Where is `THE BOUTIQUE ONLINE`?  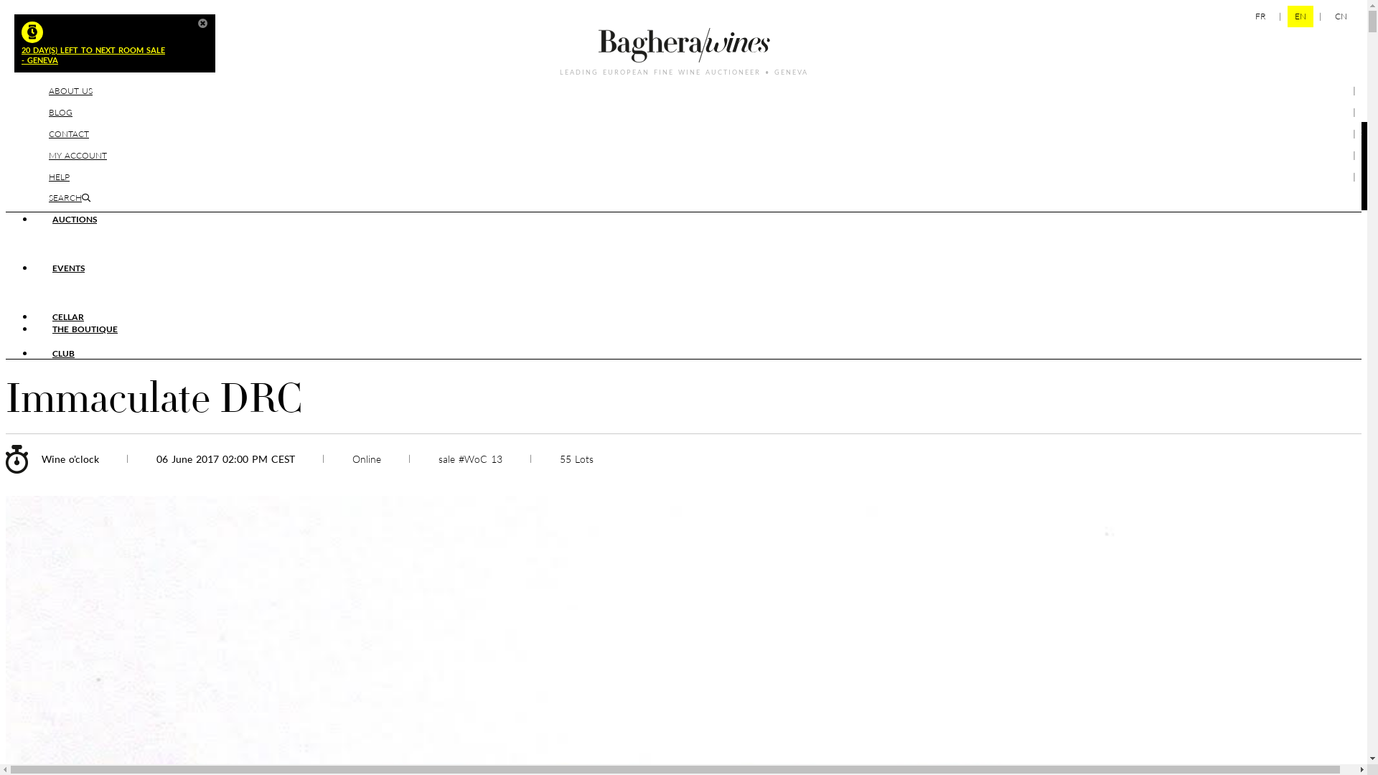
THE BOUTIQUE ONLINE is located at coordinates (103, 342).